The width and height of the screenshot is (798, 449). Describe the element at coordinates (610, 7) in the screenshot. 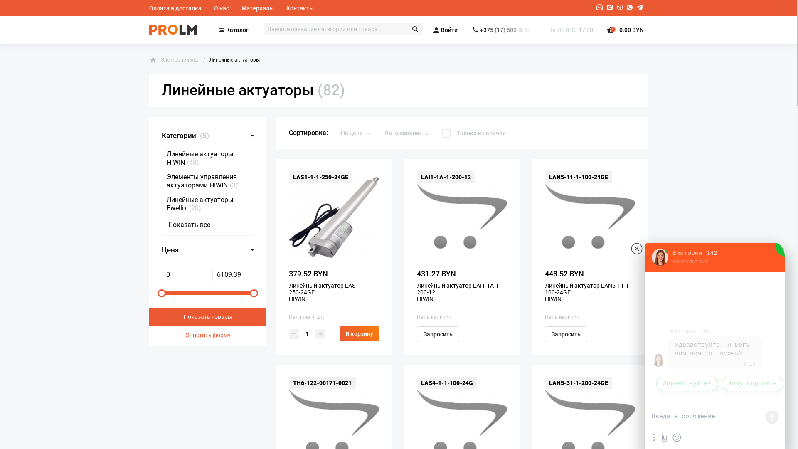

I see `Instagram` at that location.